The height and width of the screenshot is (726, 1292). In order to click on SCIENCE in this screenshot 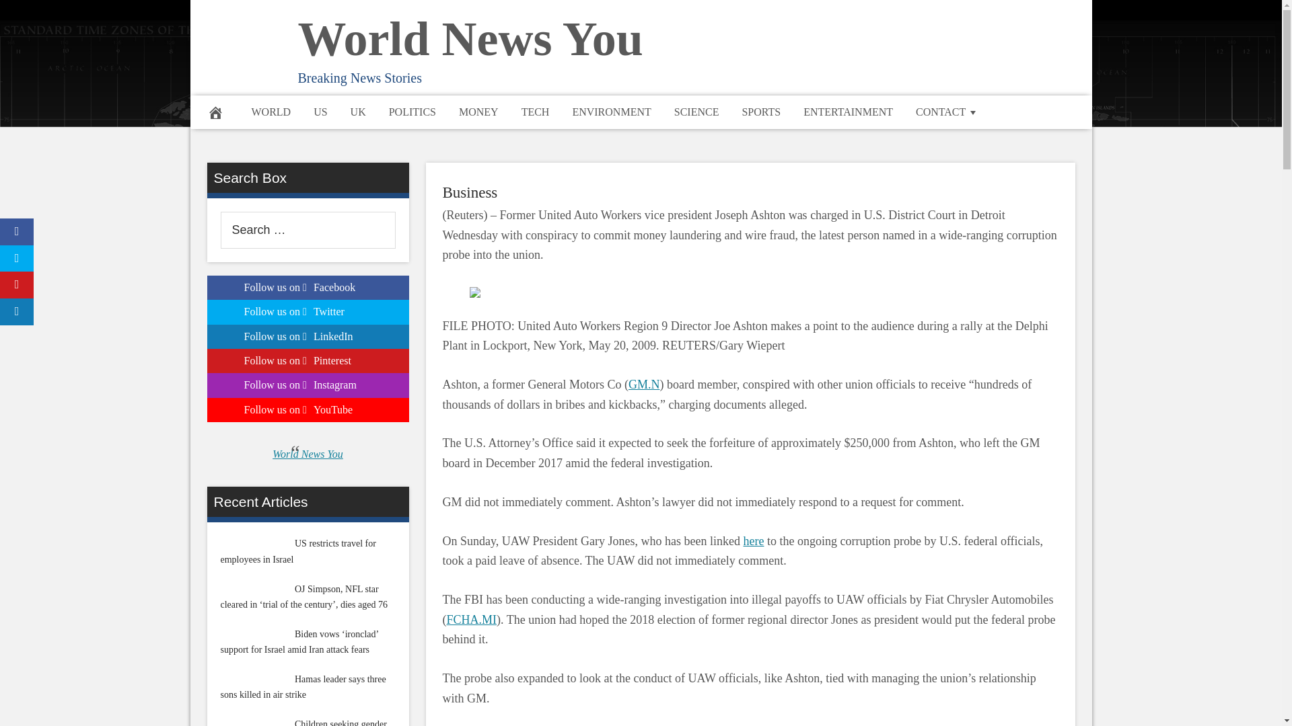, I will do `click(696, 112)`.